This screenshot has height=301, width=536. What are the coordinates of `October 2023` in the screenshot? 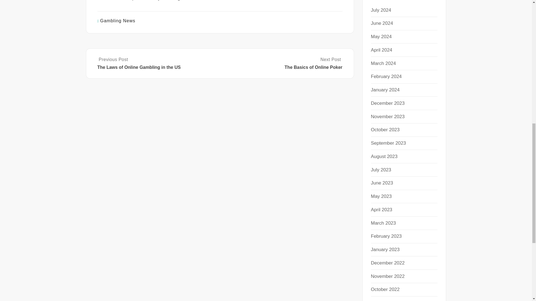 It's located at (385, 130).